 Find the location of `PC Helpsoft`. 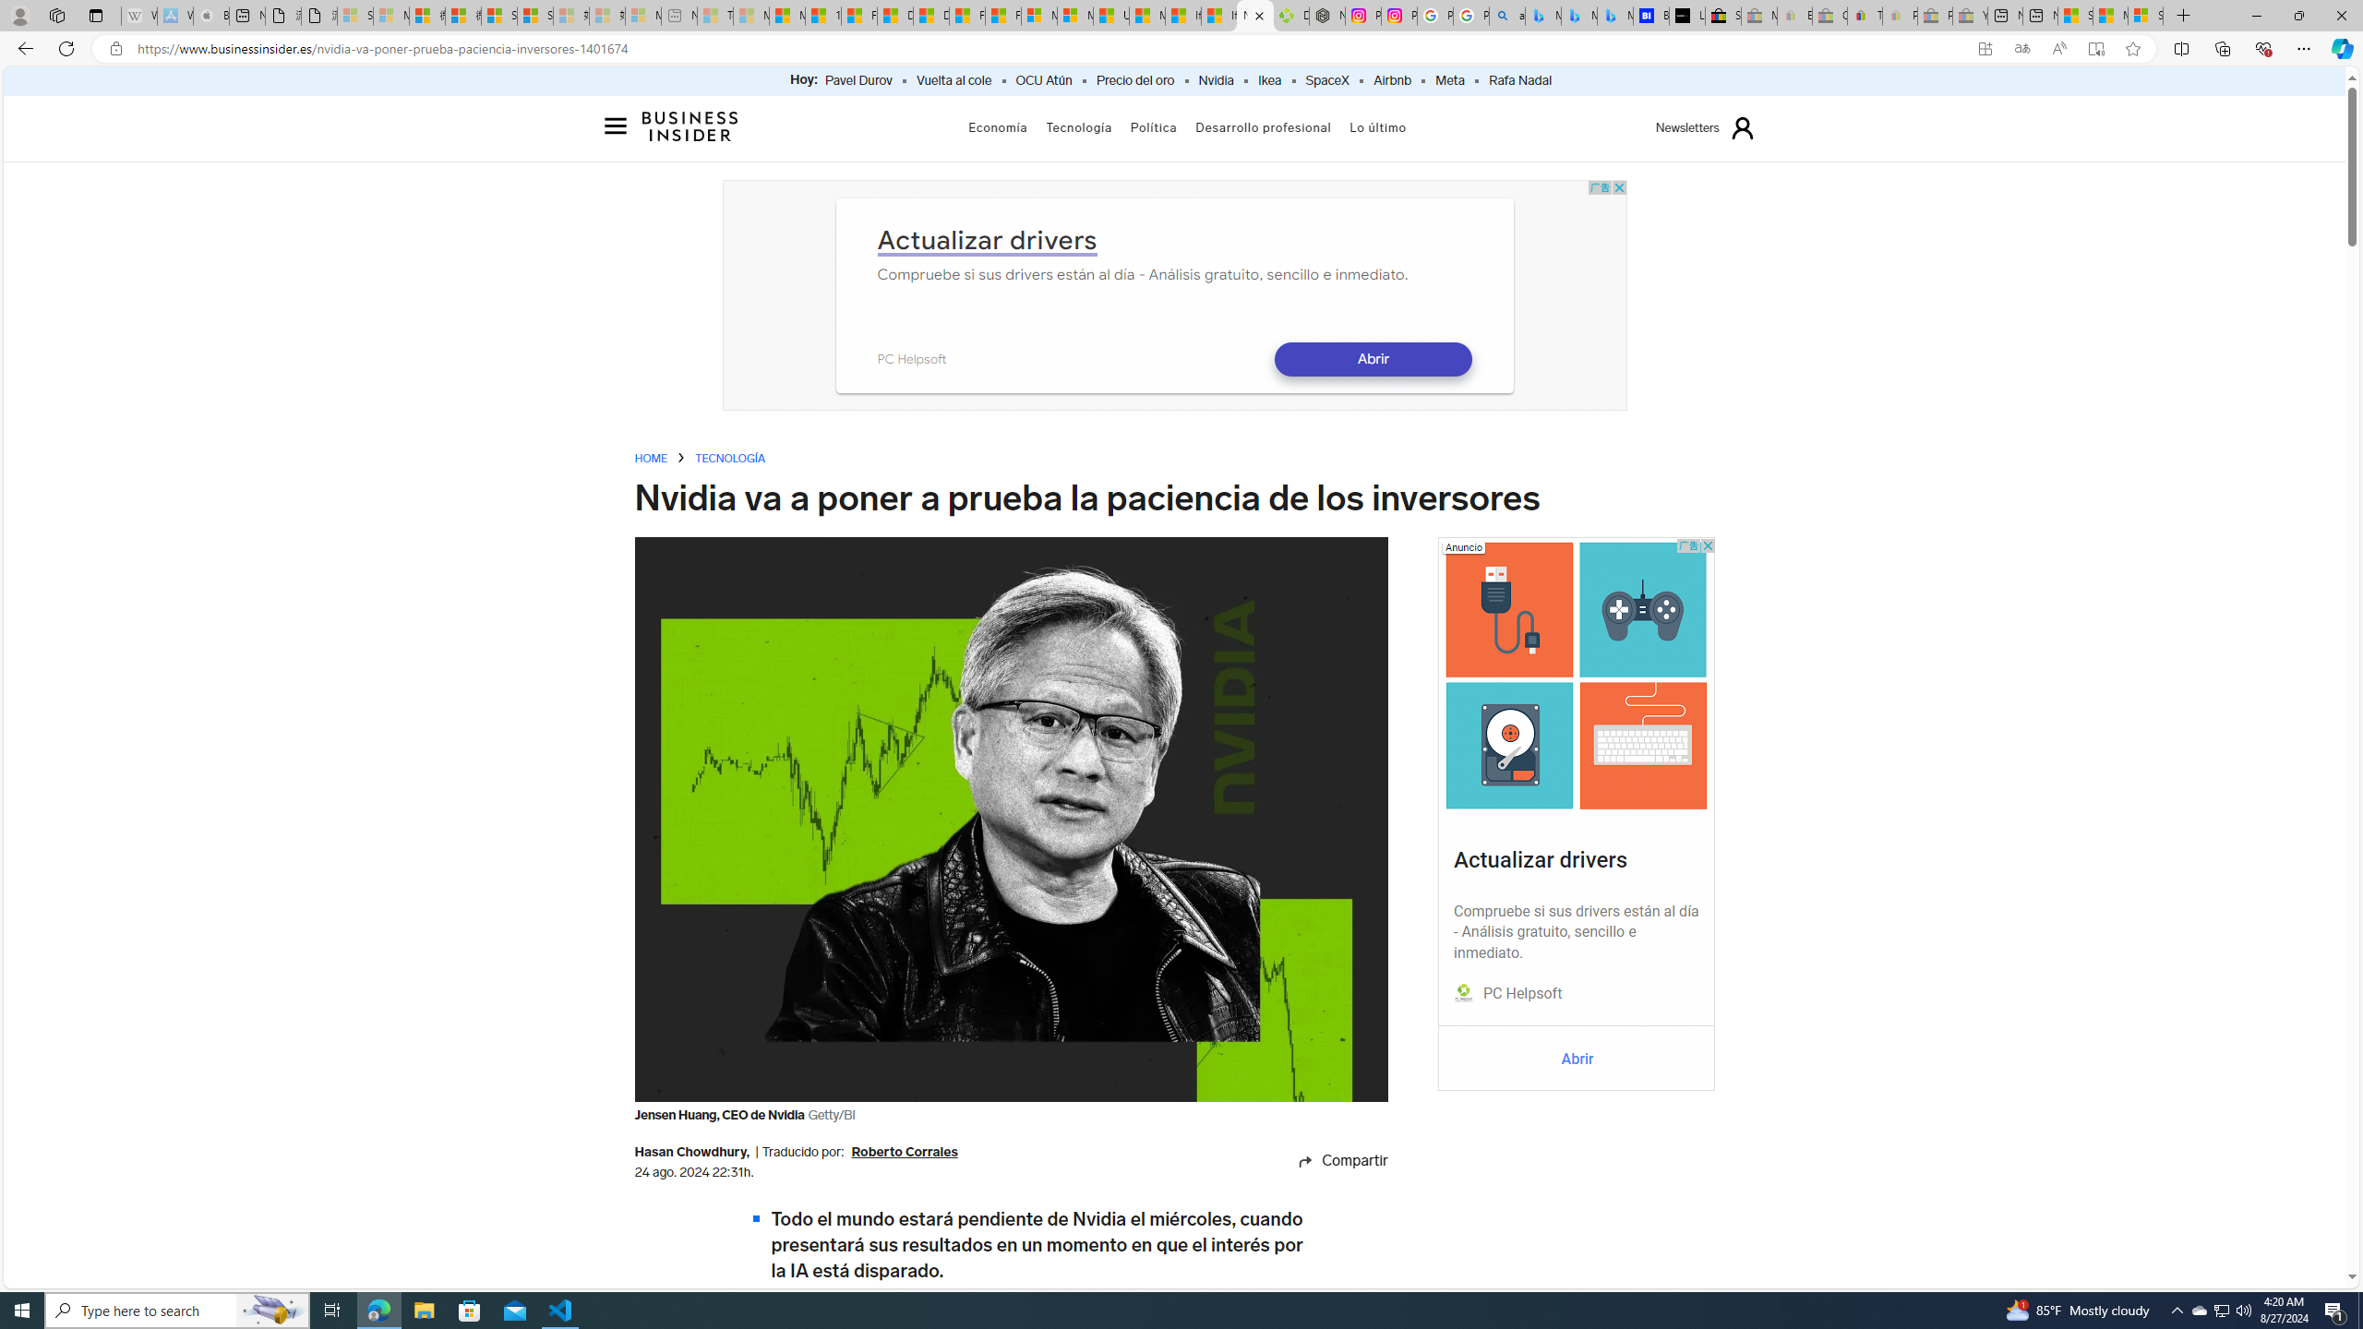

PC Helpsoft is located at coordinates (1521, 994).